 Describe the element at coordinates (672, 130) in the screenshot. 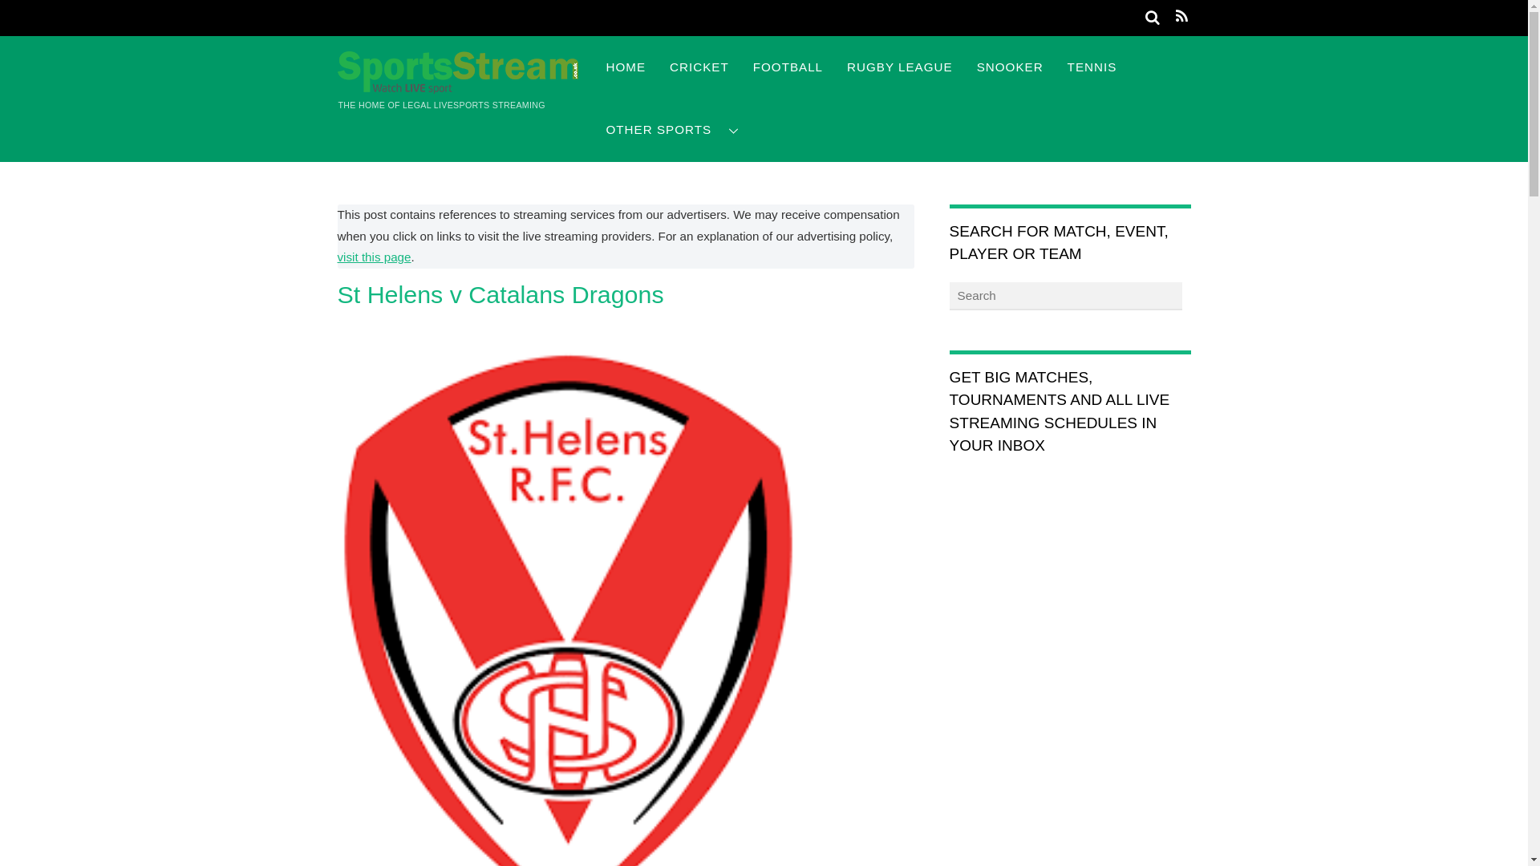

I see `OTHER SPORTS` at that location.